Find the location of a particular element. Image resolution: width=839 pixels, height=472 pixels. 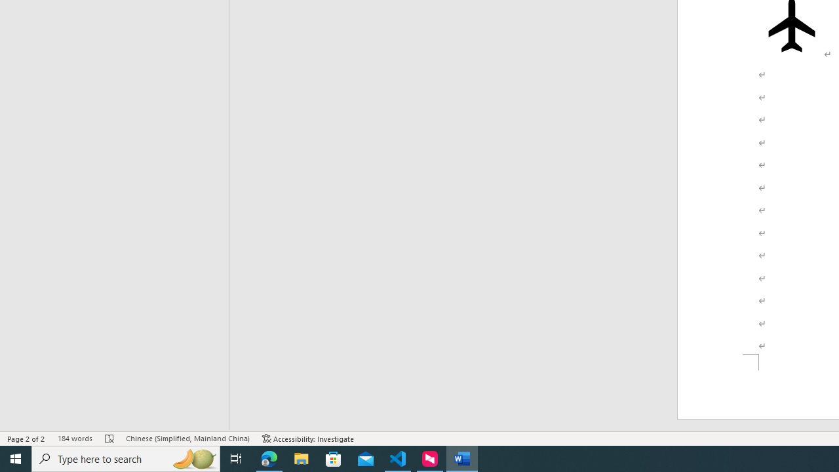

Word Count 184 words is located at coordinates (75, 438).